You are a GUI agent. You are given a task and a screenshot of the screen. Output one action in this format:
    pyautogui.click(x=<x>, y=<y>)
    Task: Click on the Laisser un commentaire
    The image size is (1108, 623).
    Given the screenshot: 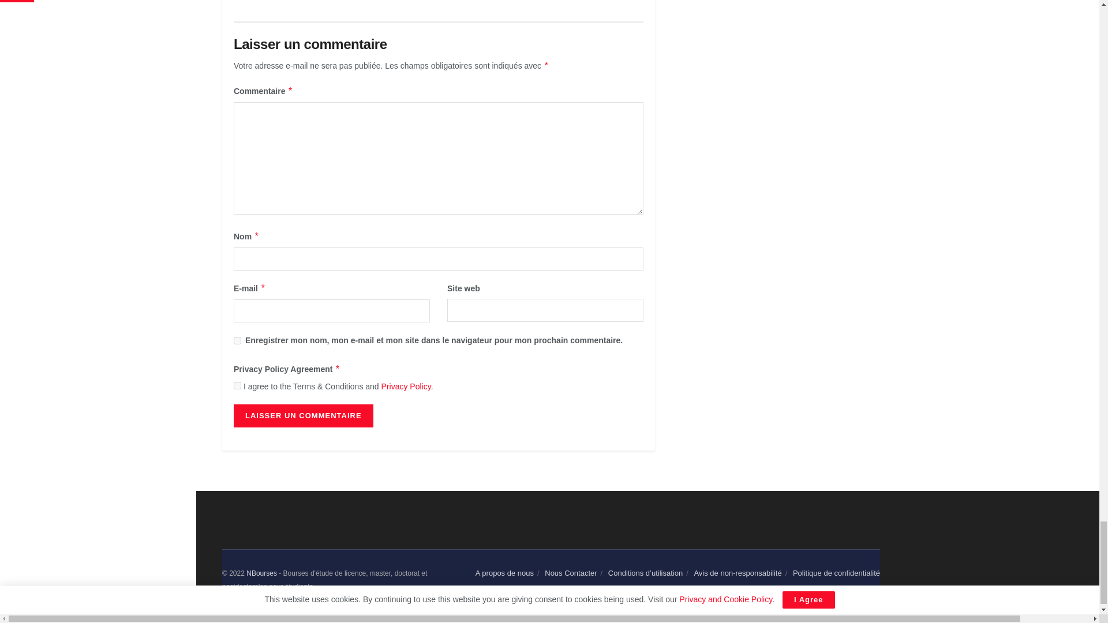 What is the action you would take?
    pyautogui.click(x=304, y=415)
    